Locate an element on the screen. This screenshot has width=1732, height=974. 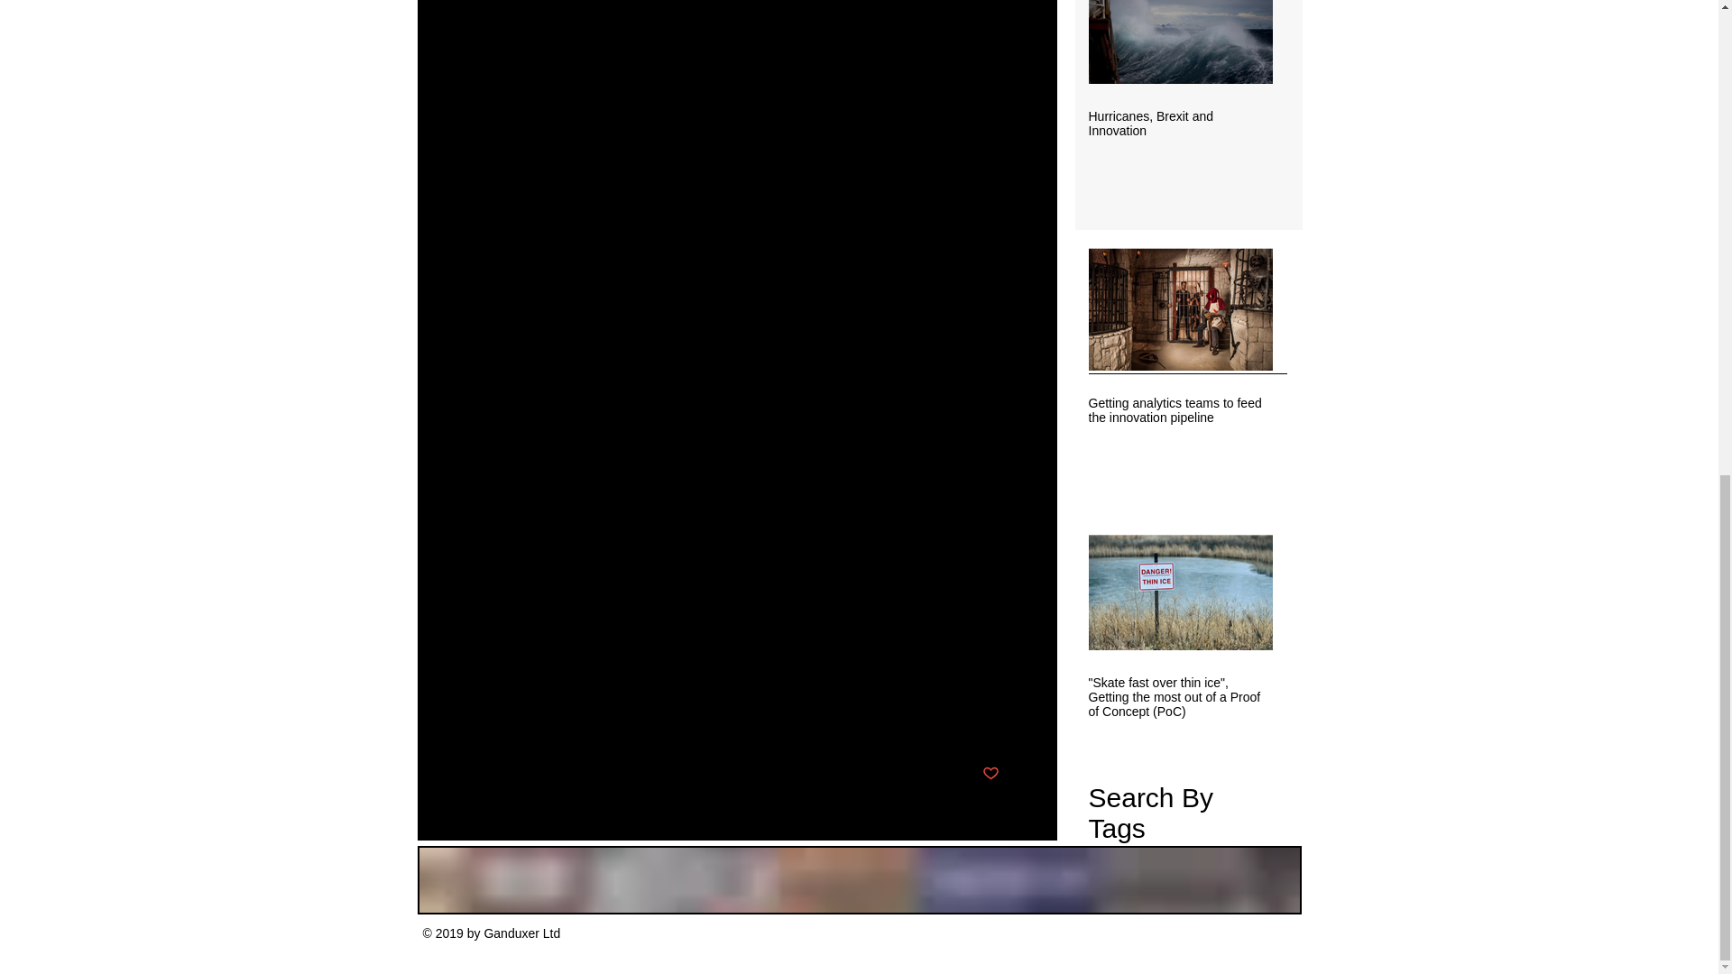
Hurricanes, Brexit and Innovation is located at coordinates (1179, 123).